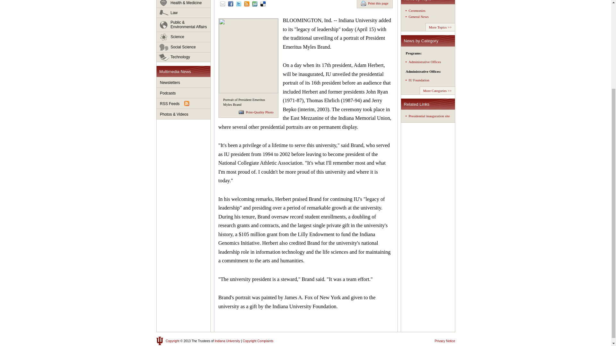 This screenshot has height=346, width=616. What do you see at coordinates (184, 82) in the screenshot?
I see `Newsletters` at bounding box center [184, 82].